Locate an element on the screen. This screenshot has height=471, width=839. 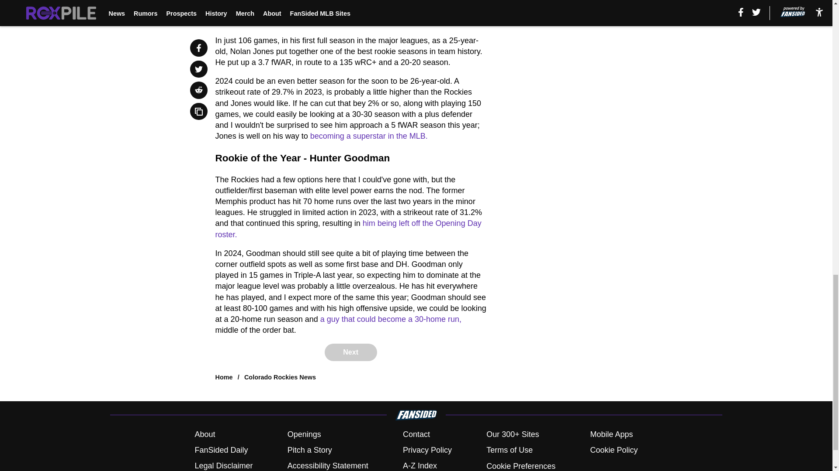
him being left off the Opening Day roster. is located at coordinates (349, 229).